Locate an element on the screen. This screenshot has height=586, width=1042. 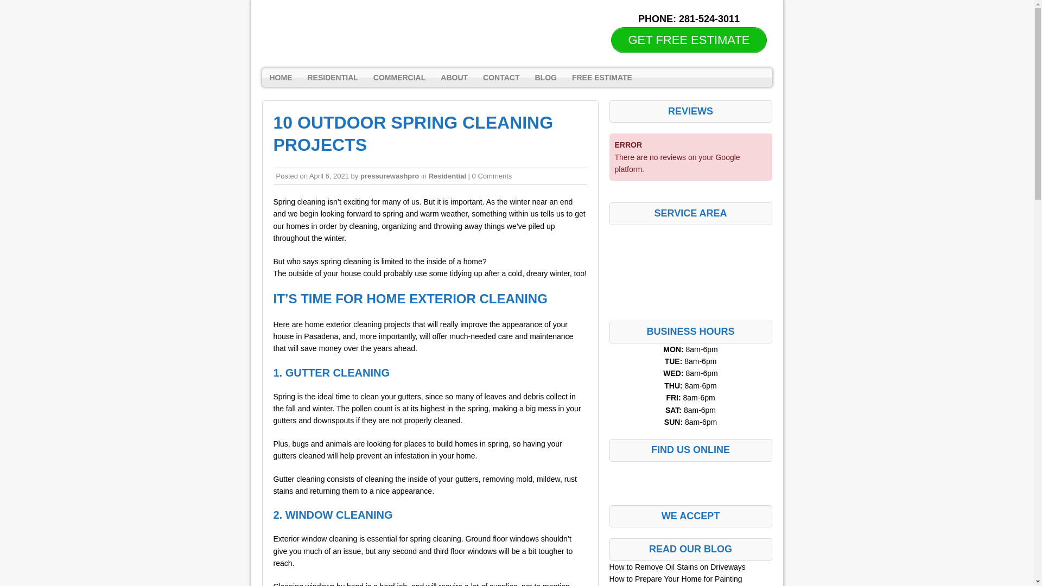
CONTACT is located at coordinates (501, 77).